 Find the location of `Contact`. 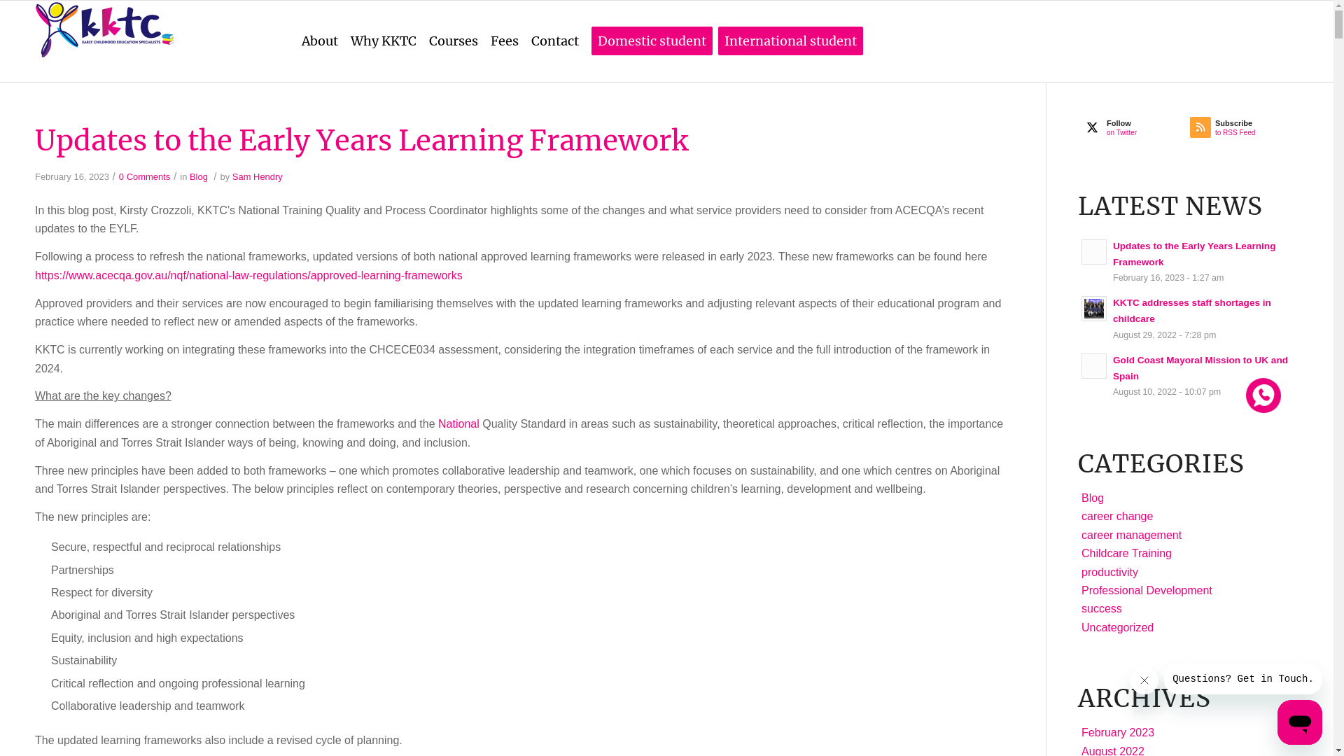

Contact is located at coordinates (555, 41).